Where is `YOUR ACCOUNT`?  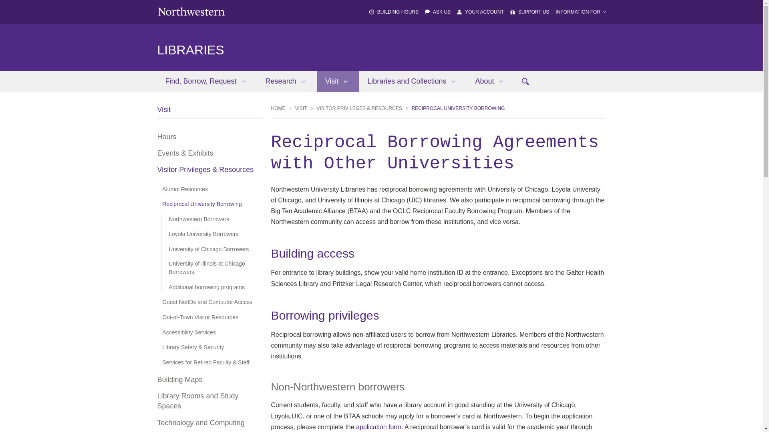 YOUR ACCOUNT is located at coordinates (484, 12).